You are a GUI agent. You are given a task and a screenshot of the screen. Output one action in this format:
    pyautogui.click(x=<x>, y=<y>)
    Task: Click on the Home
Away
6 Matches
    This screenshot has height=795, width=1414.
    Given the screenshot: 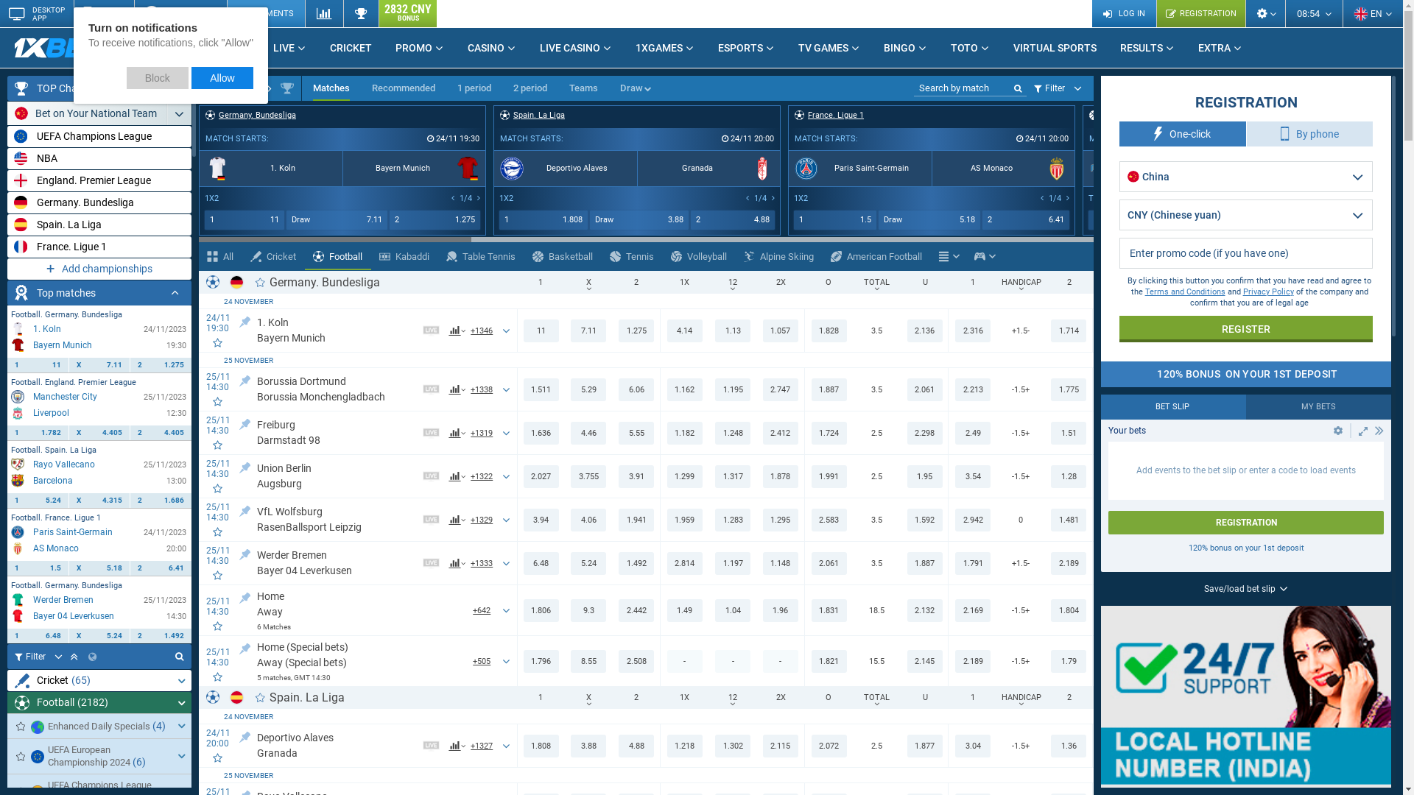 What is the action you would take?
    pyautogui.click(x=353, y=610)
    